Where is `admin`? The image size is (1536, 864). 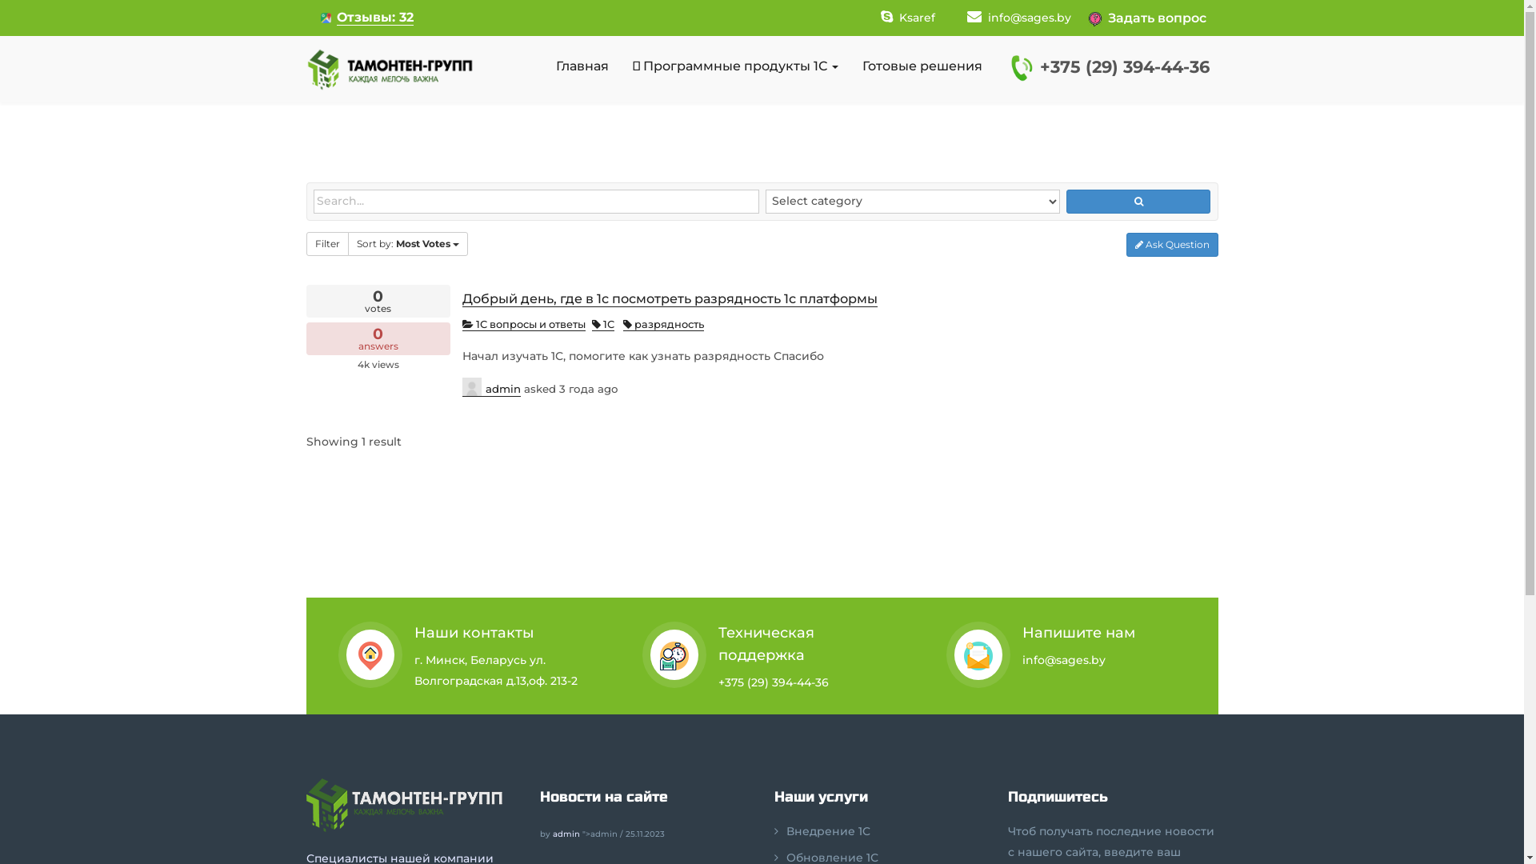 admin is located at coordinates (491, 387).